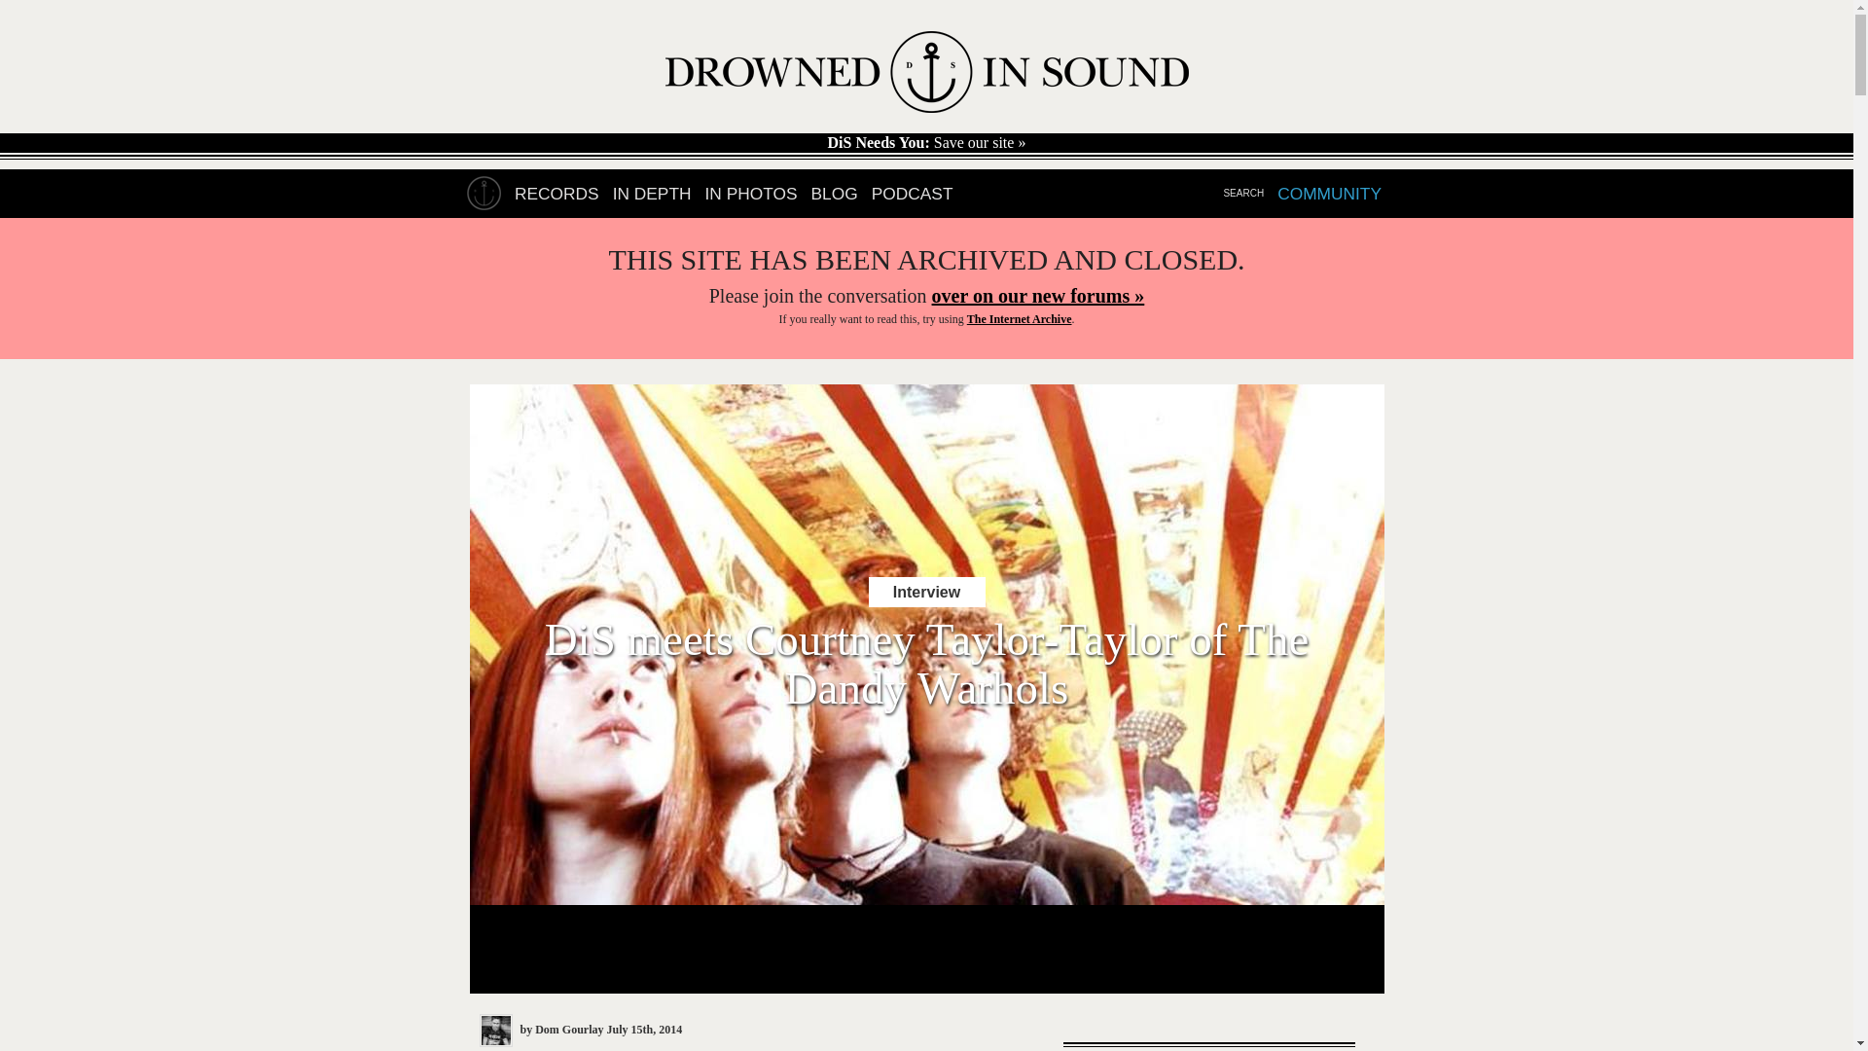 Image resolution: width=1868 pixels, height=1051 pixels. I want to click on IN PHOTOS, so click(751, 194).